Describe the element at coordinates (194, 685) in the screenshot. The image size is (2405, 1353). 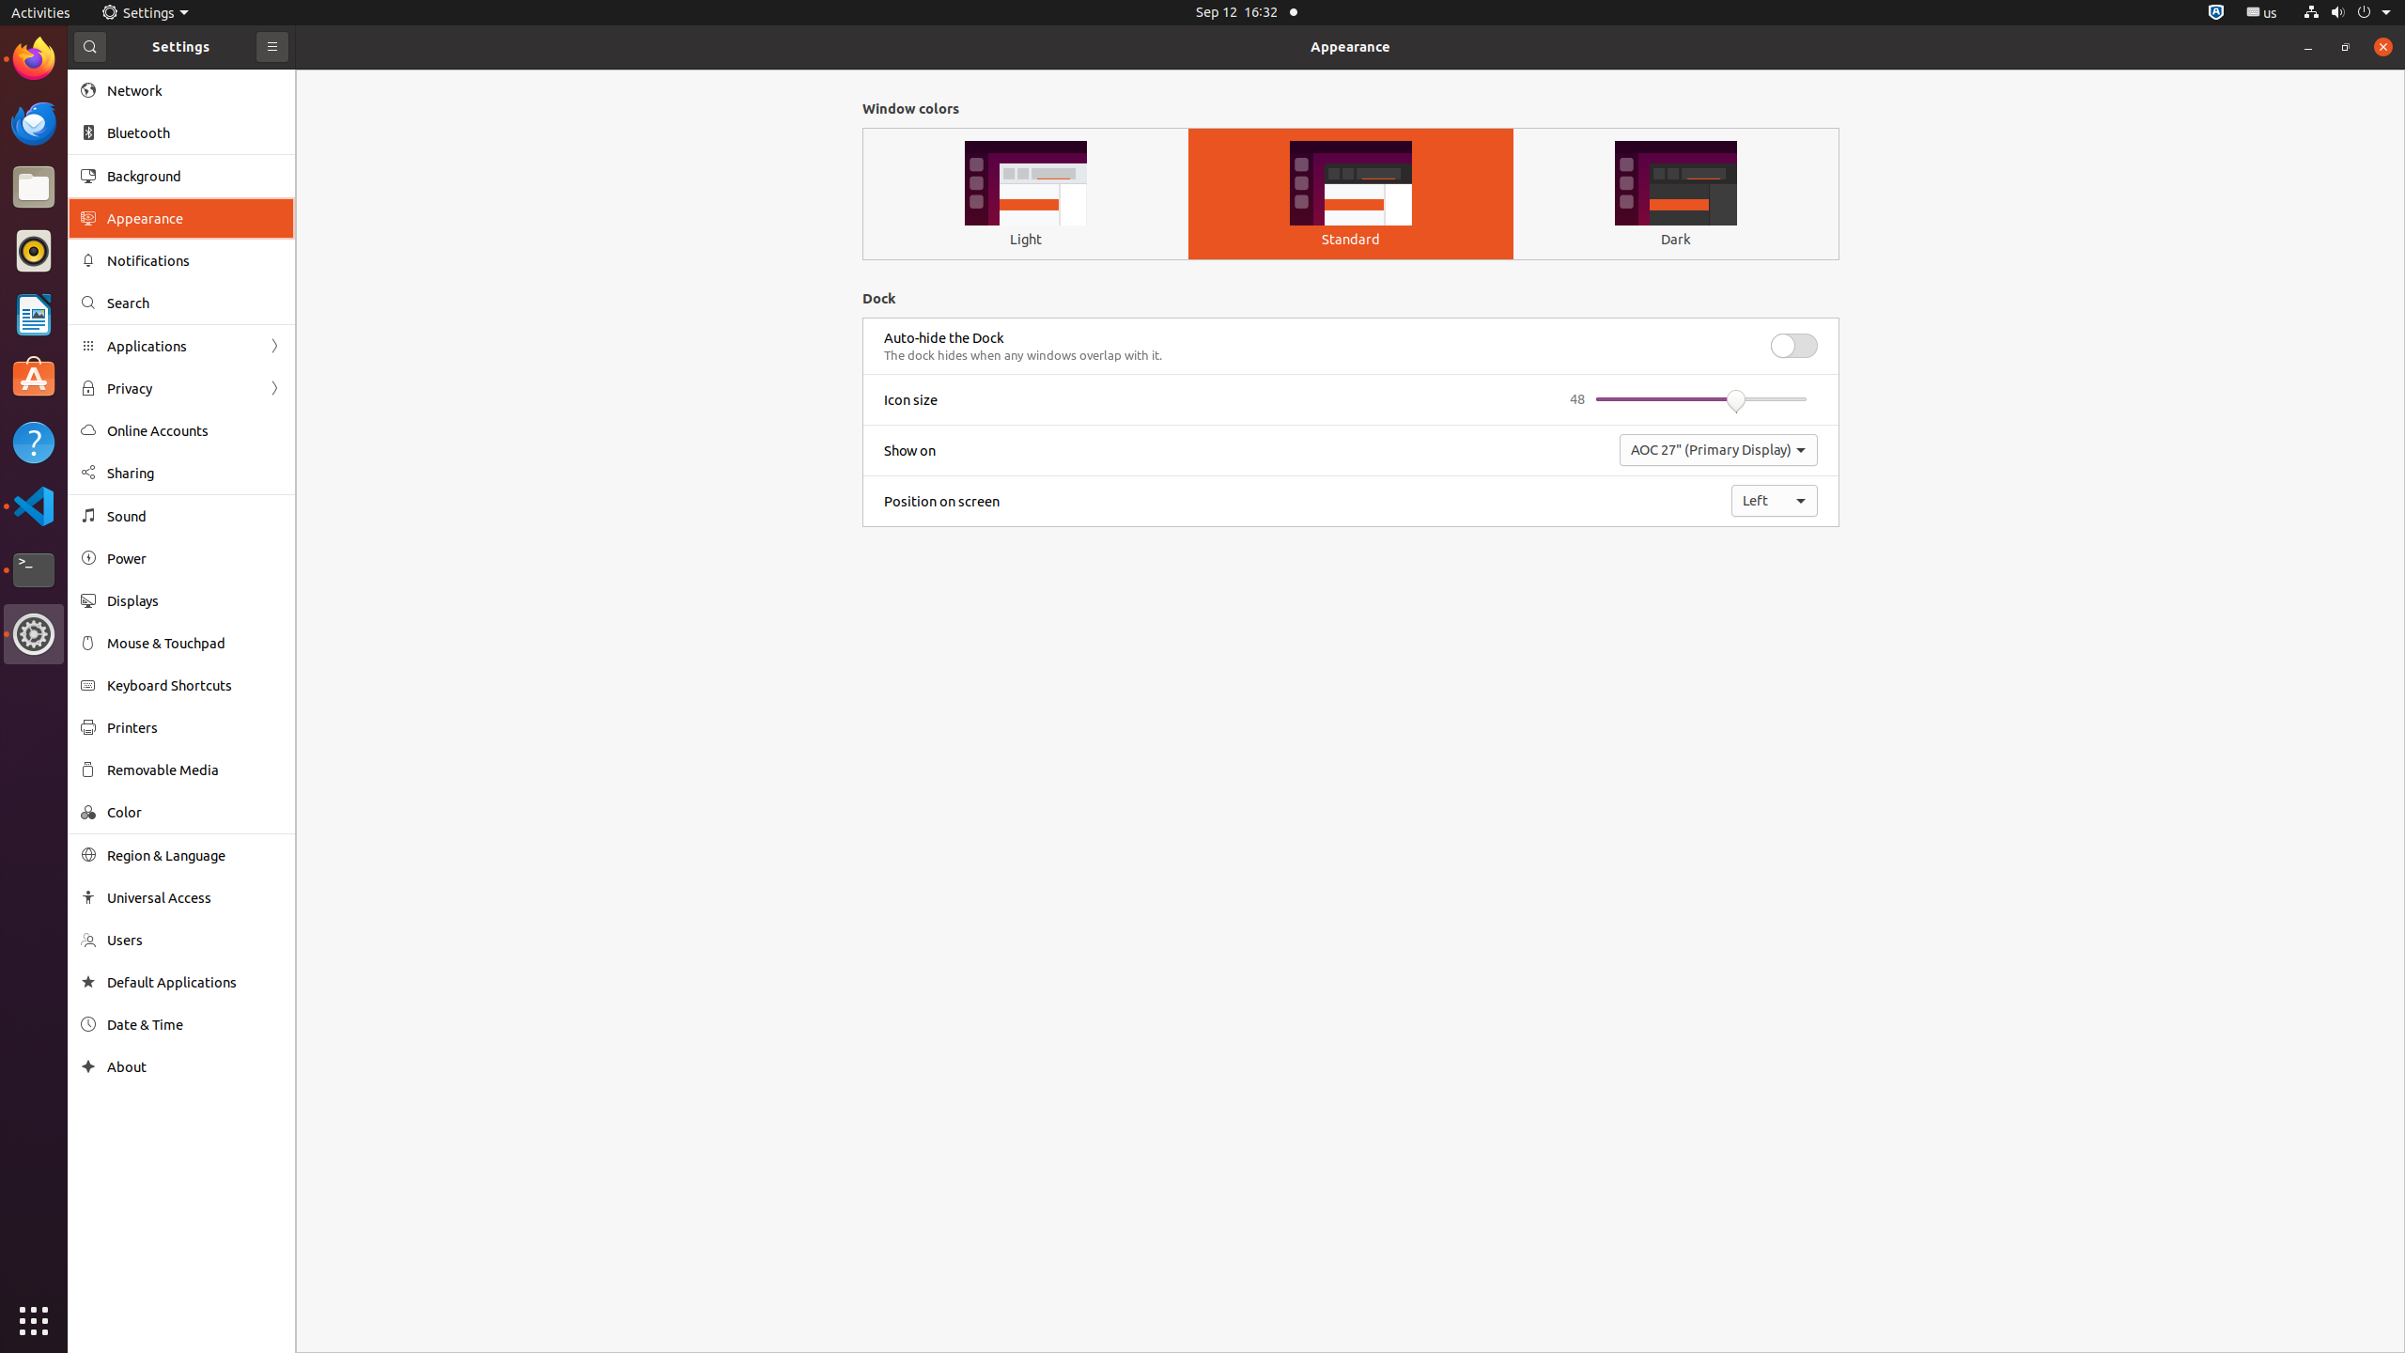
I see `Keyboard Shortcuts` at that location.